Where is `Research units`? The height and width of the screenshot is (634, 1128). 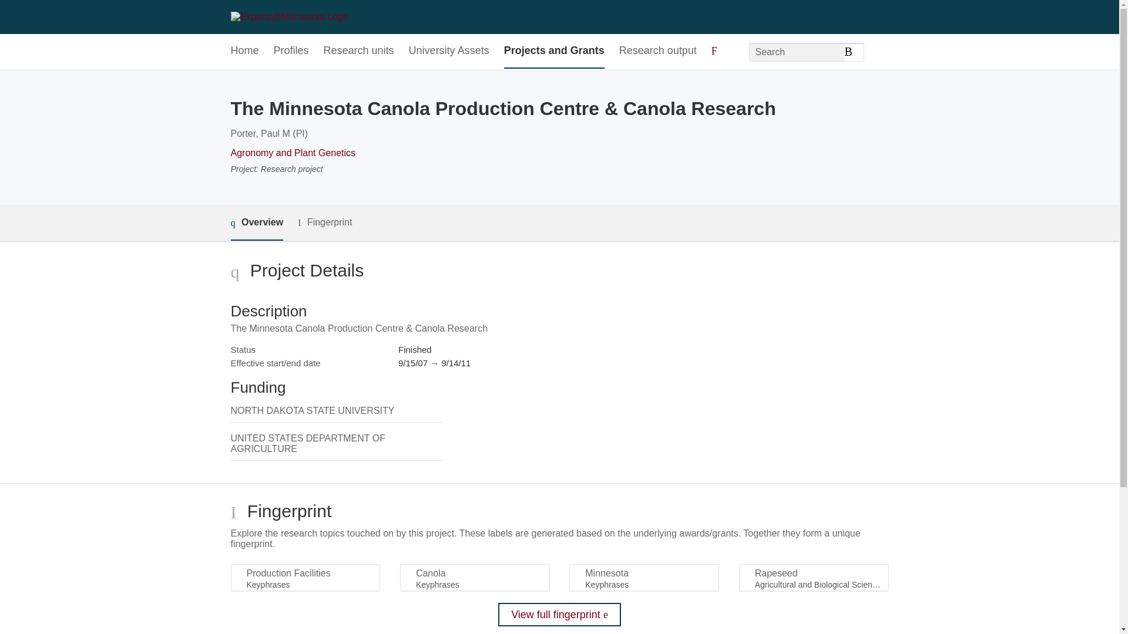
Research units is located at coordinates (358, 51).